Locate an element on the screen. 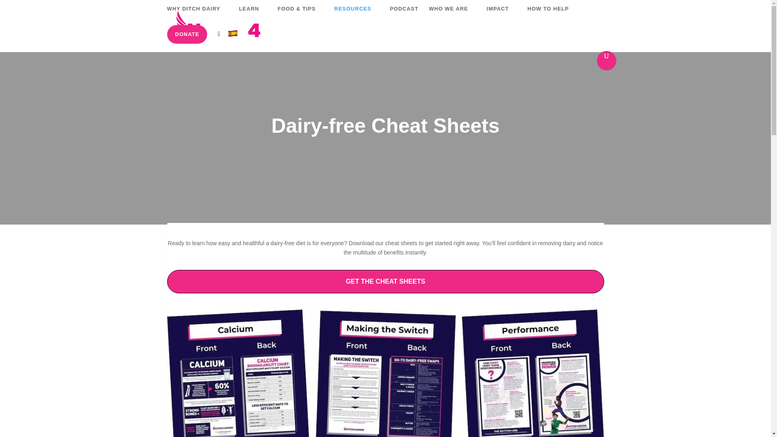 This screenshot has height=437, width=777. LEARN is located at coordinates (253, 15).